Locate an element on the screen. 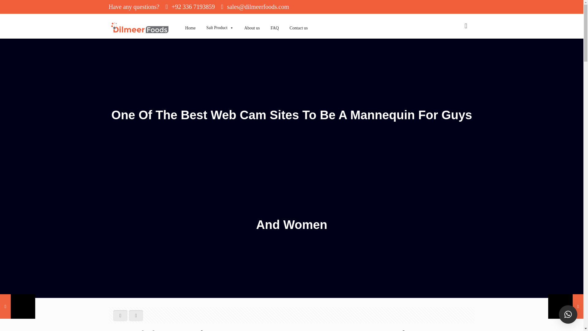  Home is located at coordinates (188, 21).